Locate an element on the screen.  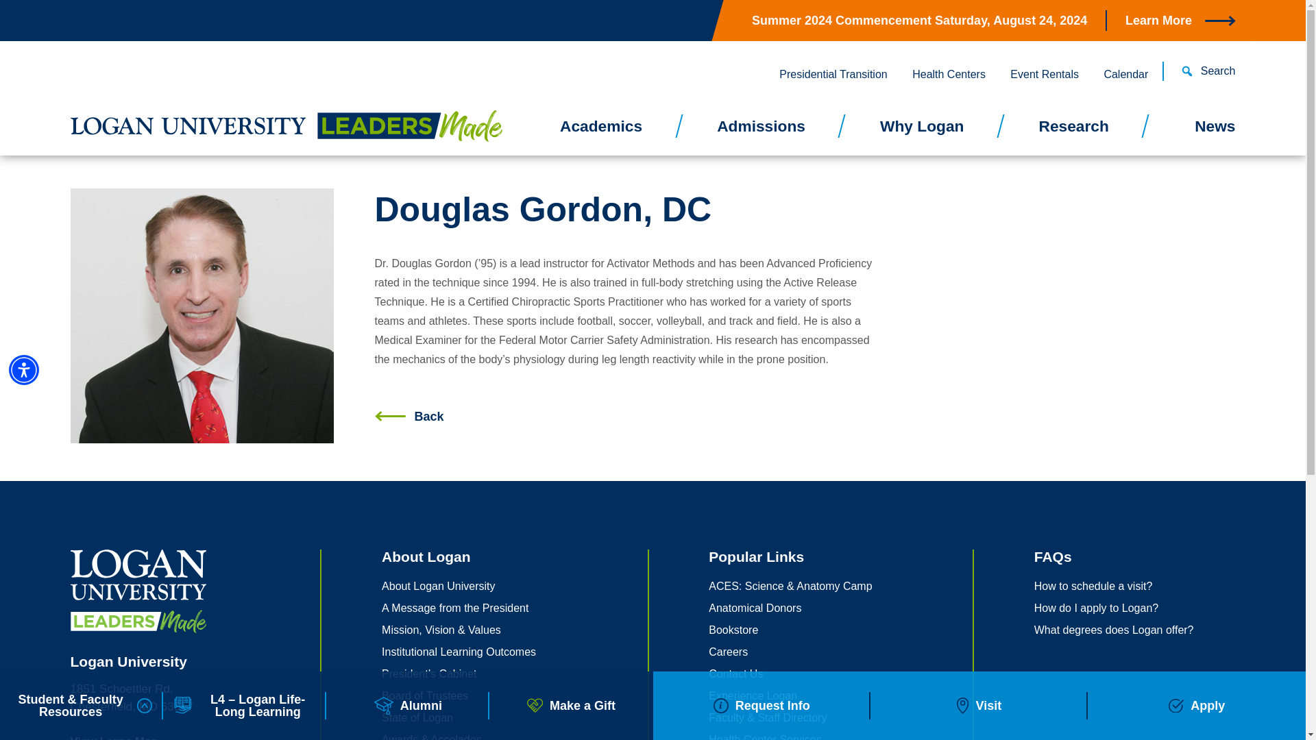
Academics is located at coordinates (600, 133).